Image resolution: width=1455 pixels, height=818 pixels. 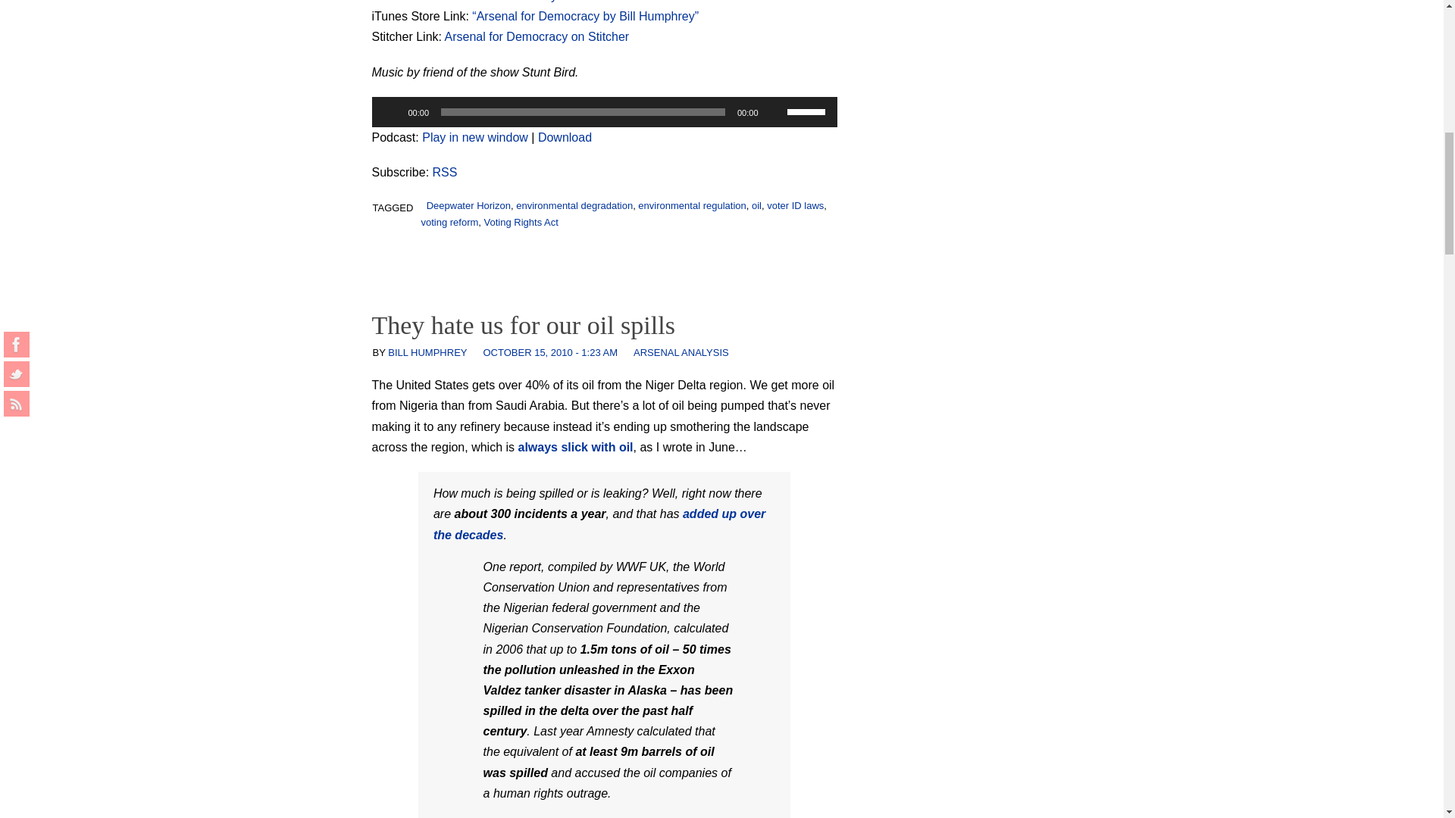 I want to click on Permalink to They hate us for our oil spills, so click(x=523, y=326).